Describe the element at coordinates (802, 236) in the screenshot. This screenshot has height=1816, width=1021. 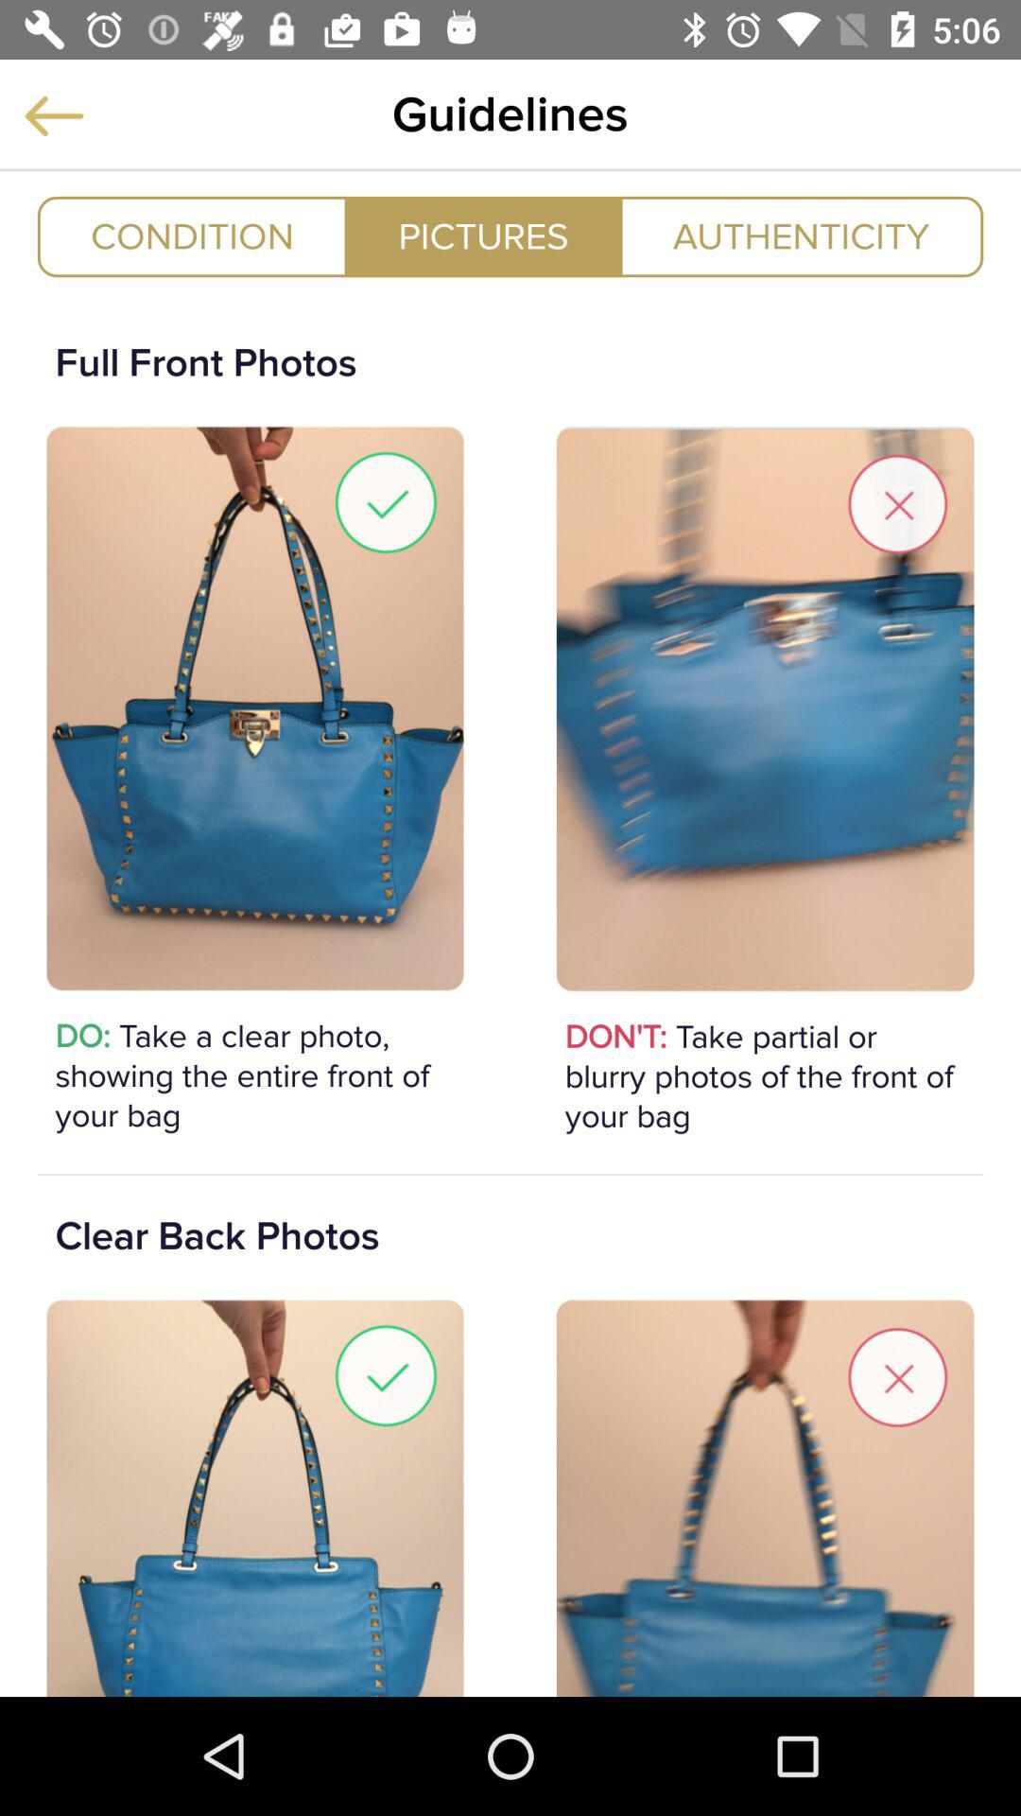
I see `press icon below guidelines` at that location.